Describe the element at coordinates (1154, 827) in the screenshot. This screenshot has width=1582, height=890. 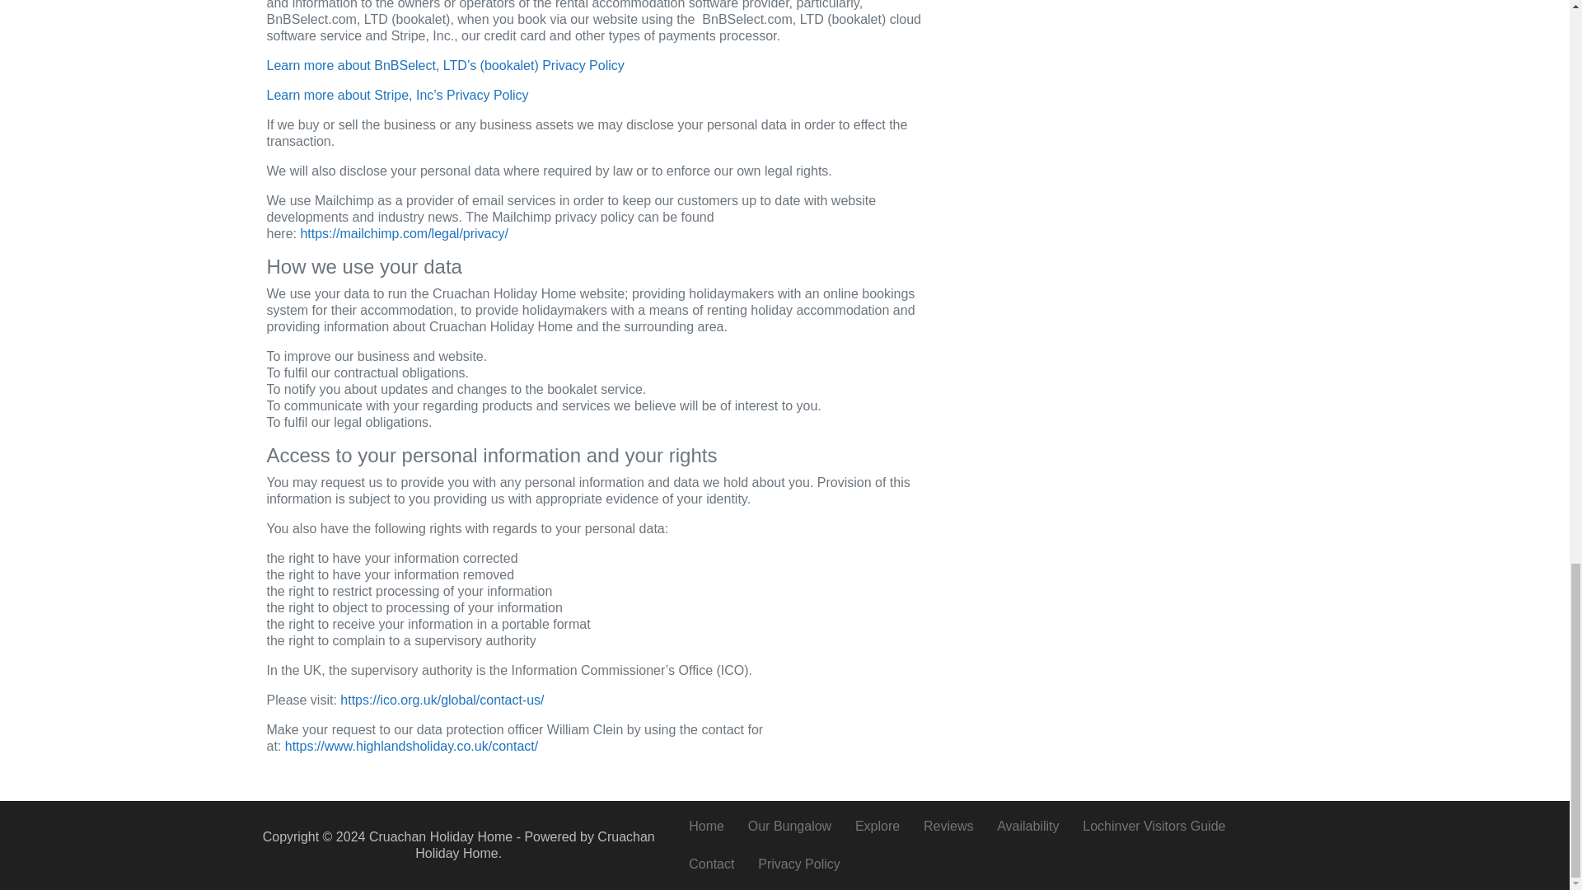
I see `Lochinver Visitors Guide` at that location.